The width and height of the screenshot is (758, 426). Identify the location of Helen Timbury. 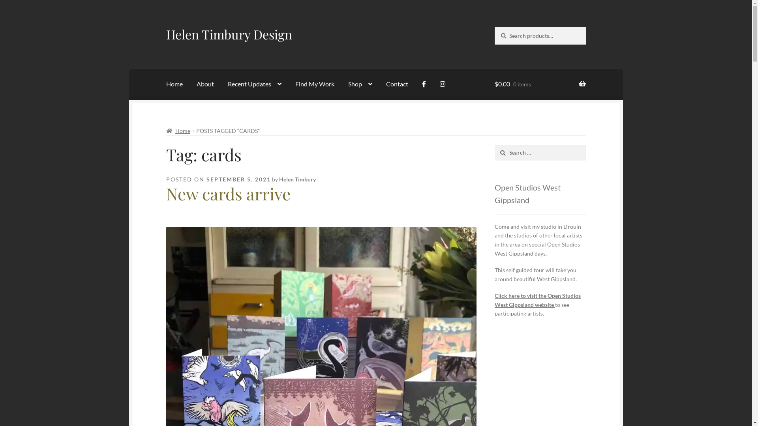
(298, 179).